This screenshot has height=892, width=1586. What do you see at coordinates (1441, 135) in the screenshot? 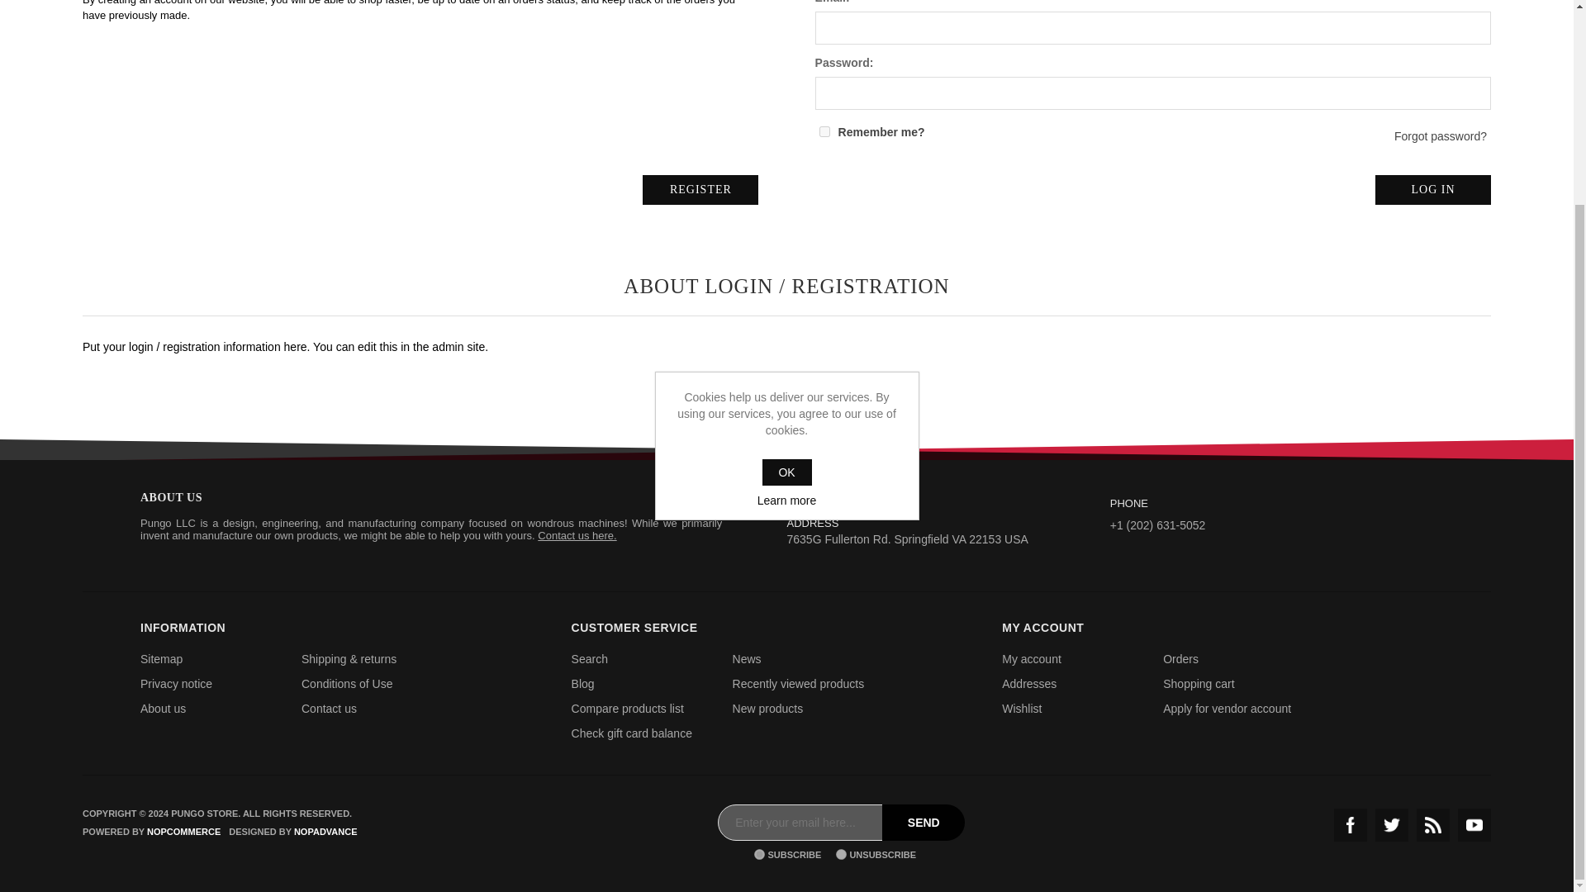
I see `Forgot password?` at bounding box center [1441, 135].